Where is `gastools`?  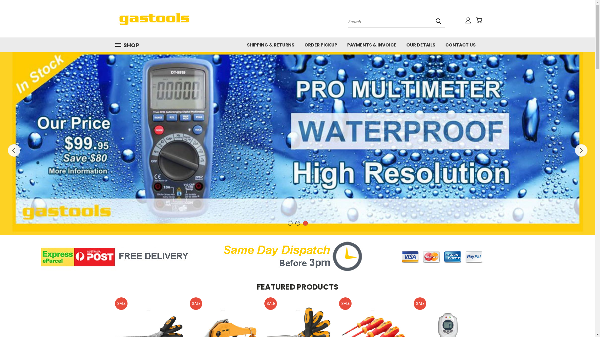
gastools is located at coordinates (154, 19).